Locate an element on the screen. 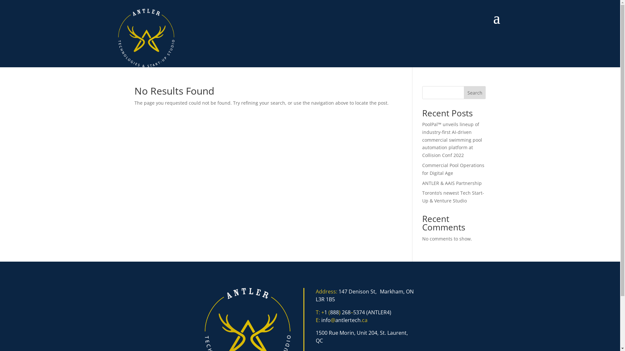 This screenshot has width=625, height=351. Commercial Pool Operations for Digital Age is located at coordinates (453, 169).